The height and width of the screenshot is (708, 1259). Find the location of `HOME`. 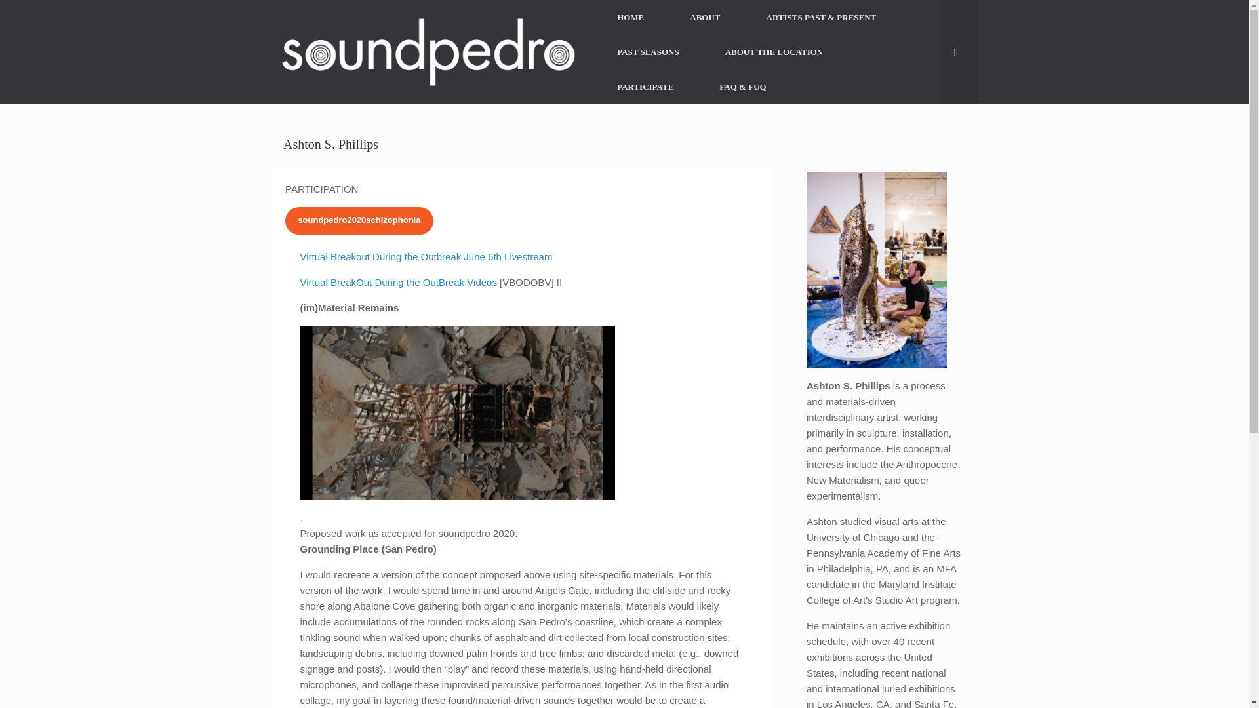

HOME is located at coordinates (631, 17).